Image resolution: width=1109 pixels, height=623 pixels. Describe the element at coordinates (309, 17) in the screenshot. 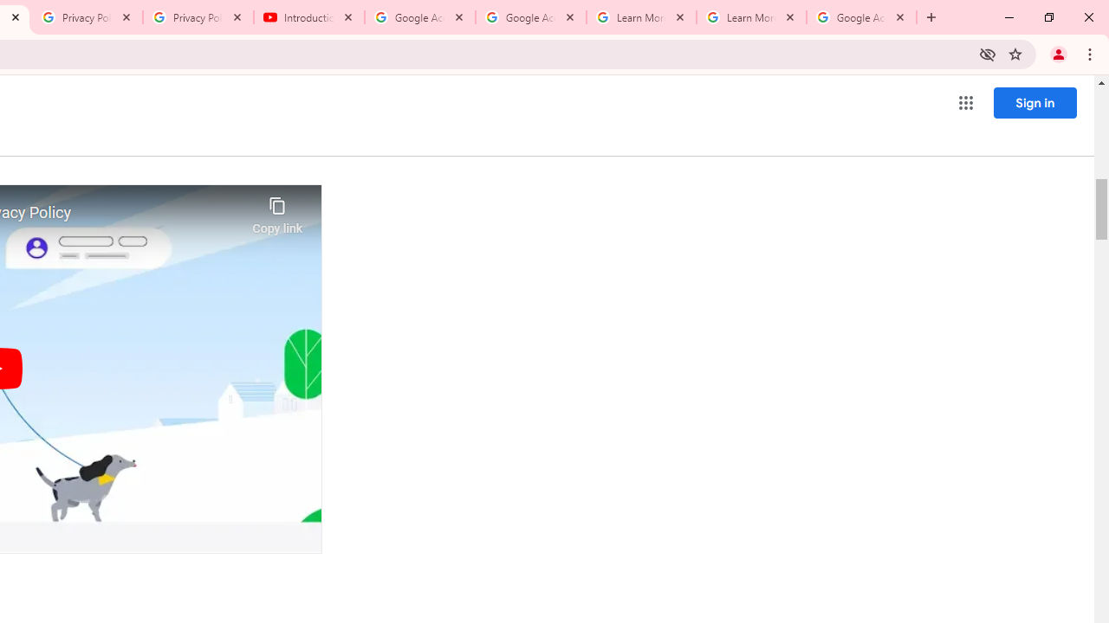

I see `Introduction | Google Privacy Policy - YouTube` at that location.